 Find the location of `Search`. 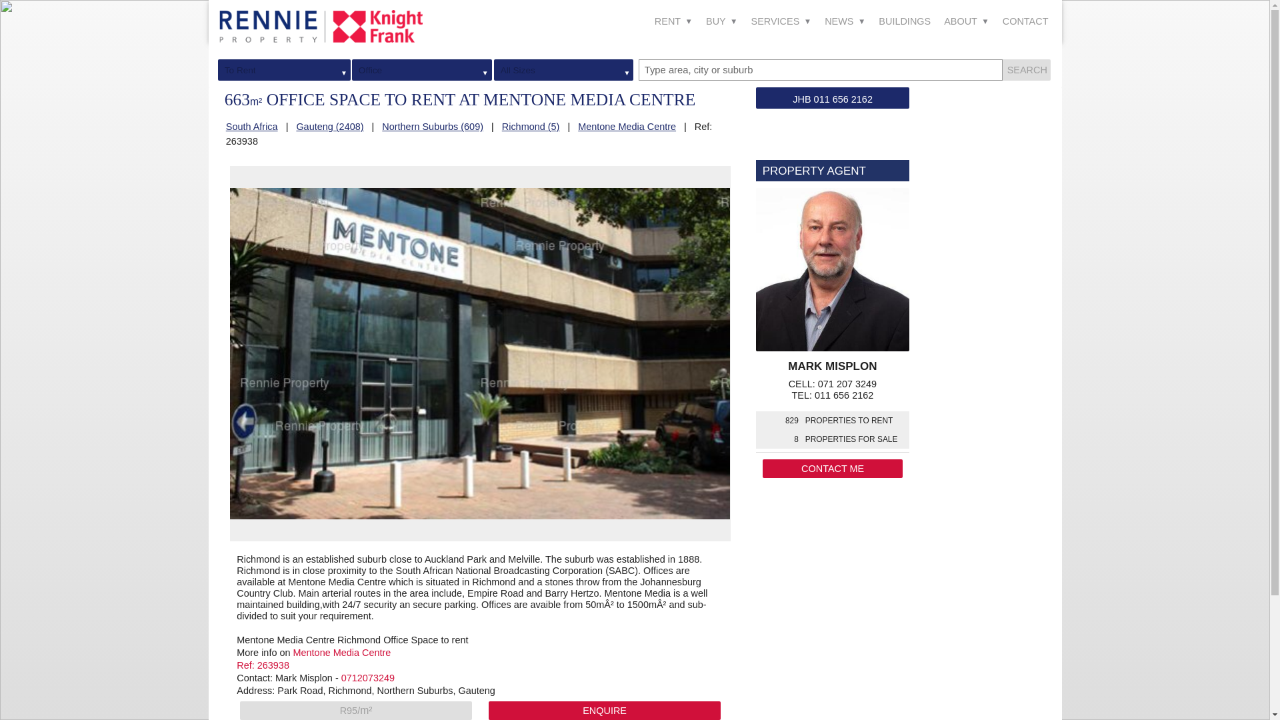

Search is located at coordinates (1025, 69).